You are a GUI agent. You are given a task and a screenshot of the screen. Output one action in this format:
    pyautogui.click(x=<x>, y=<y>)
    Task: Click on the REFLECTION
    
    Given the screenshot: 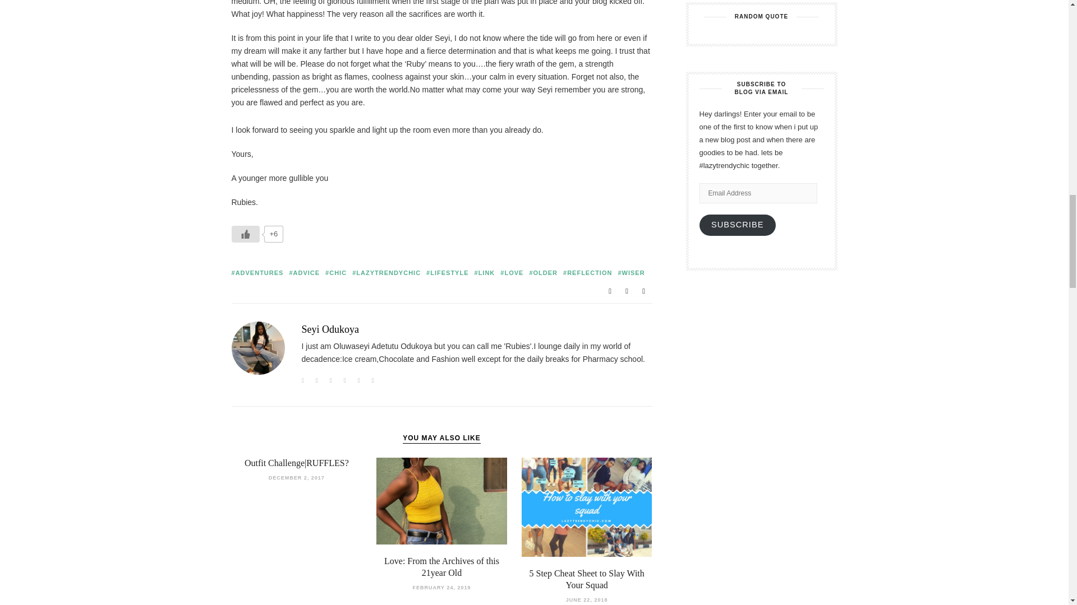 What is the action you would take?
    pyautogui.click(x=587, y=272)
    